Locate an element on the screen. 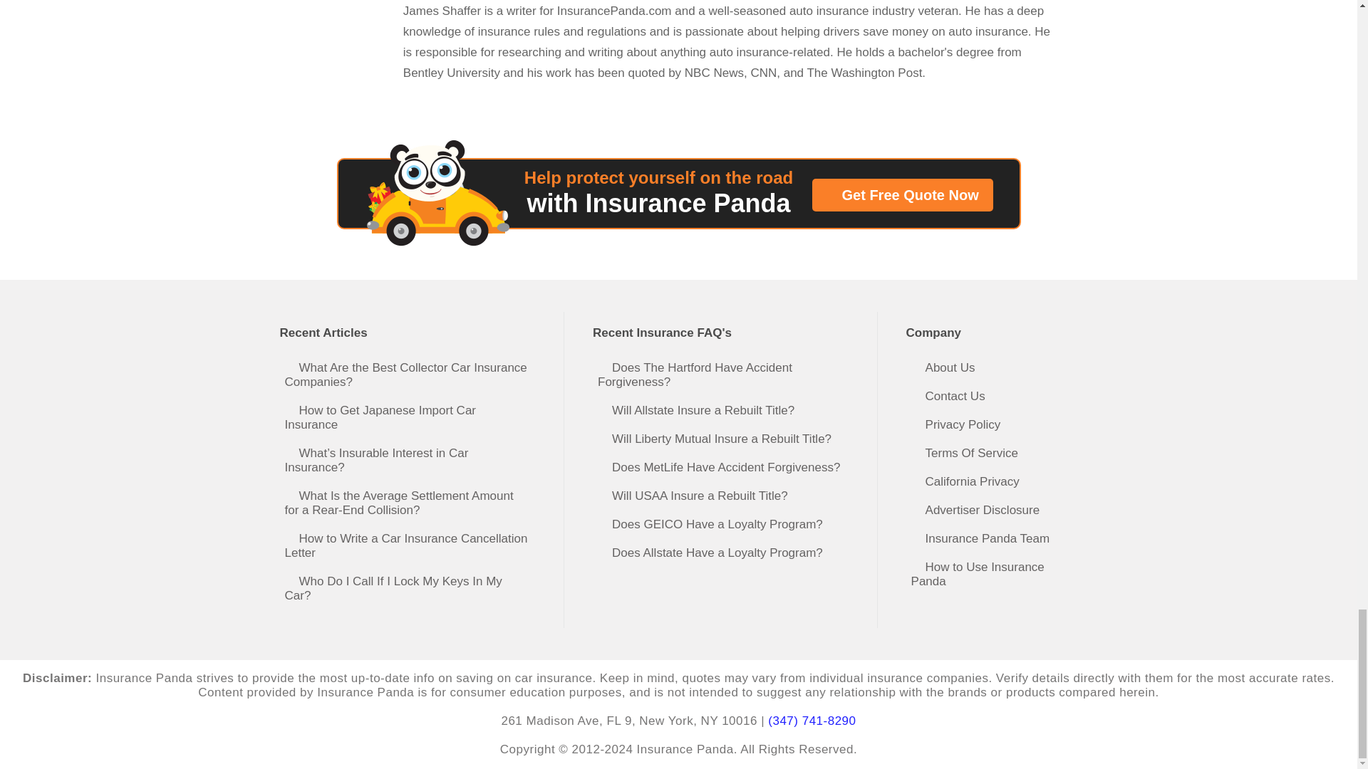 The image size is (1368, 769). How to Write a Car Insurance Cancellation Letter is located at coordinates (410, 545).